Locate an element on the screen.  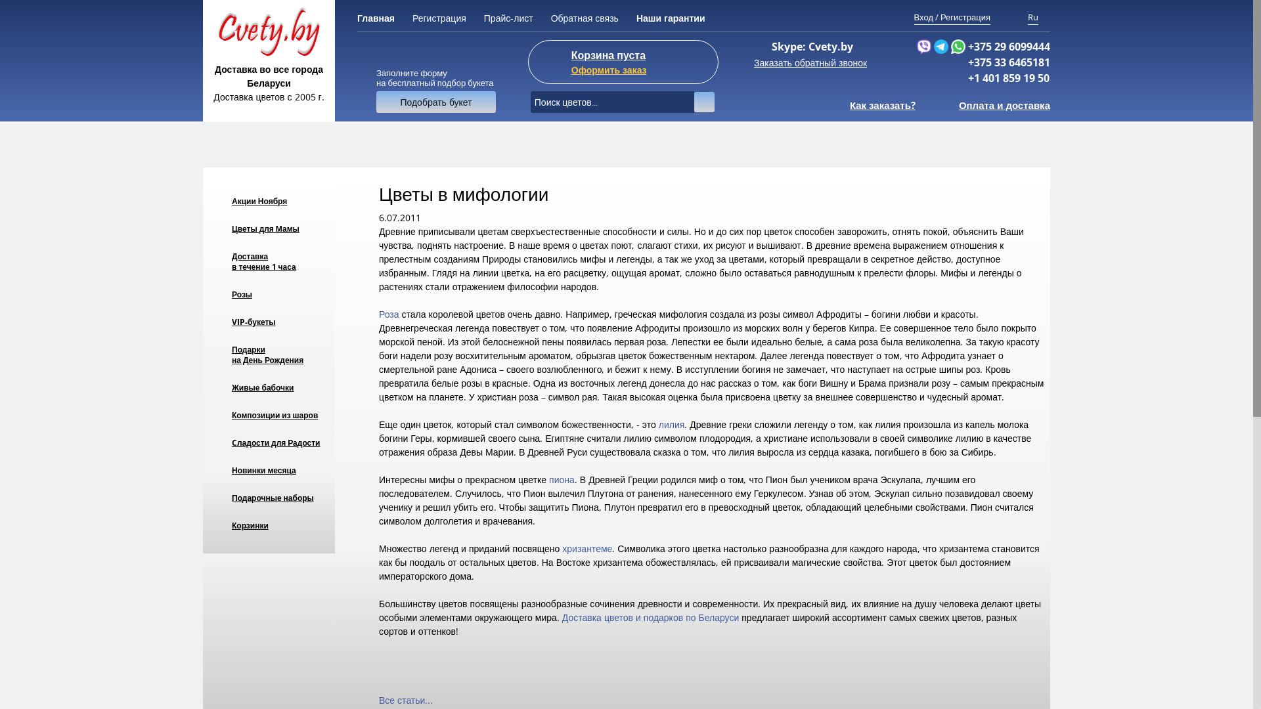
Viber is located at coordinates (924, 47).